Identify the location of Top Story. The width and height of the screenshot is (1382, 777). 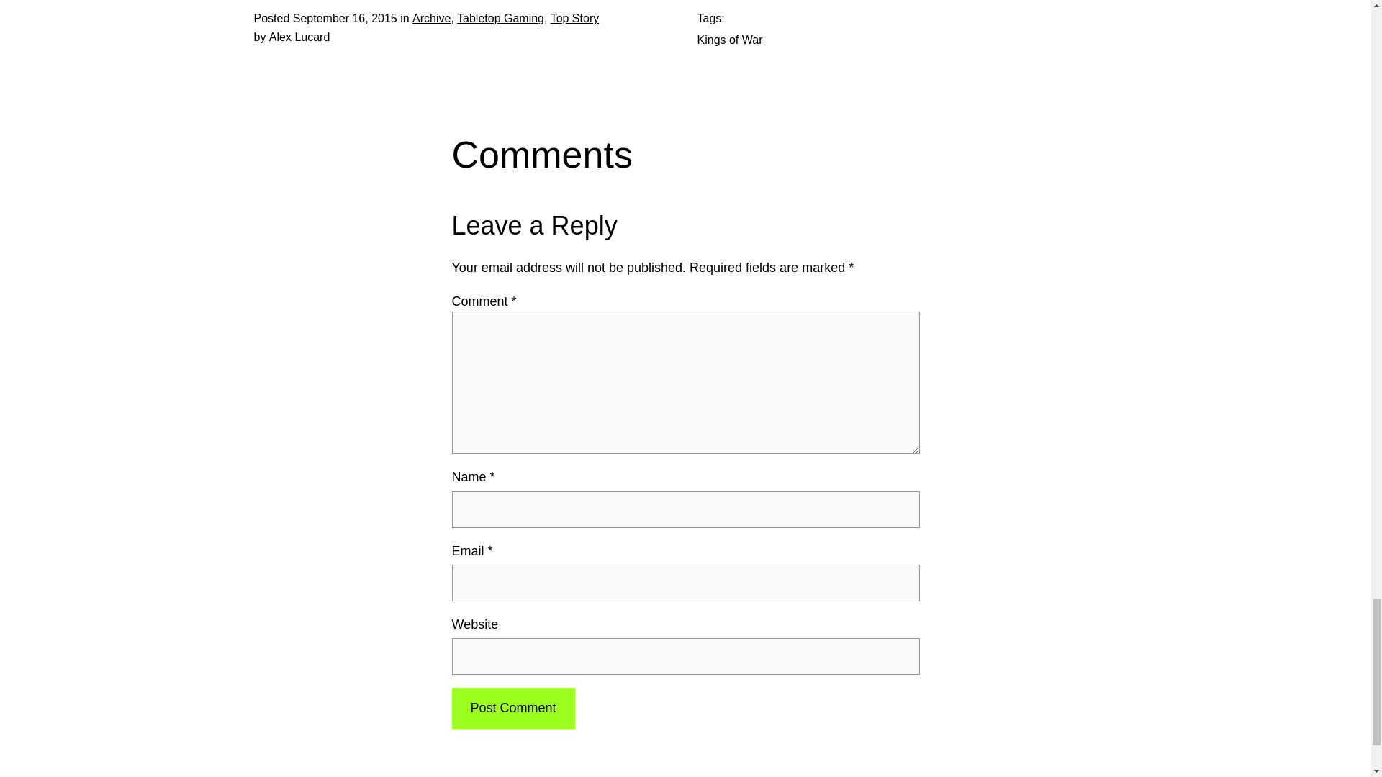
(574, 18).